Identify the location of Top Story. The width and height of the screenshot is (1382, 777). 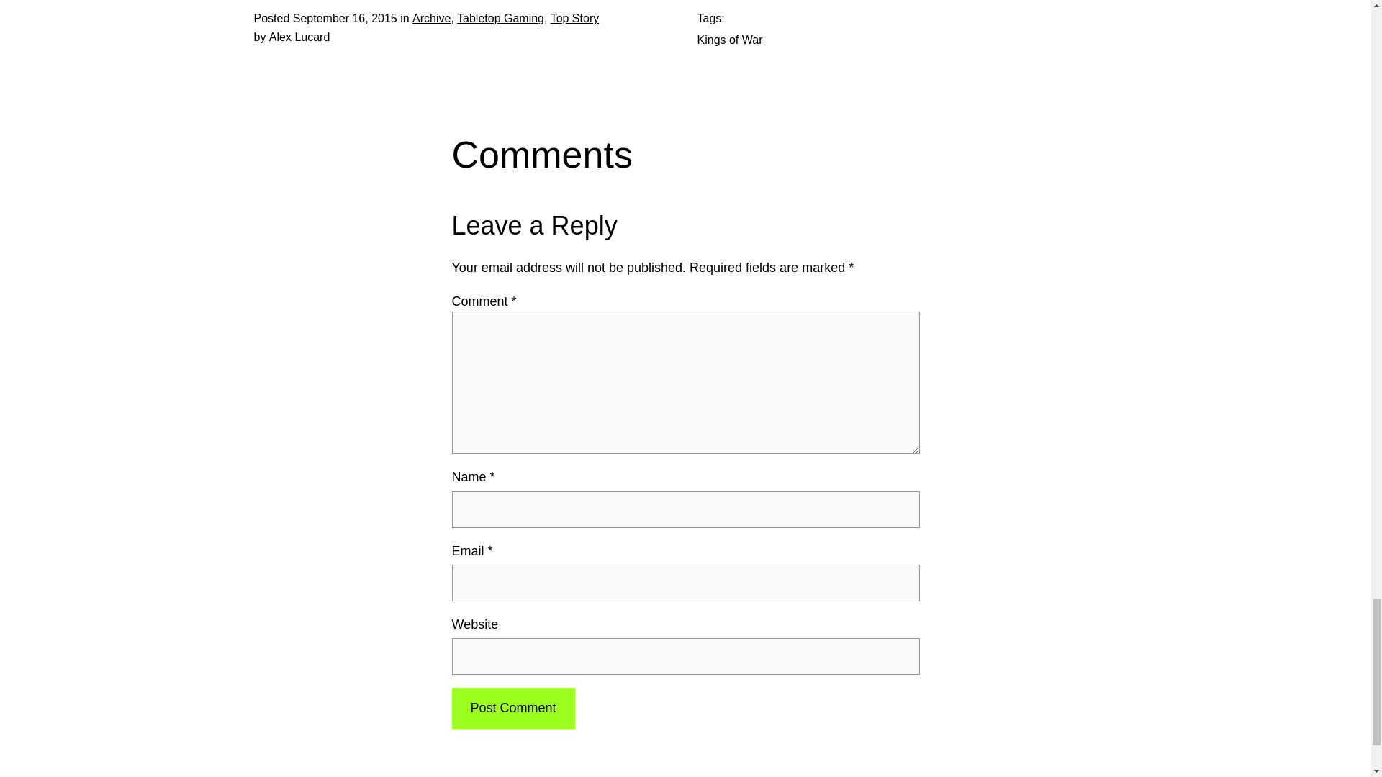
(574, 18).